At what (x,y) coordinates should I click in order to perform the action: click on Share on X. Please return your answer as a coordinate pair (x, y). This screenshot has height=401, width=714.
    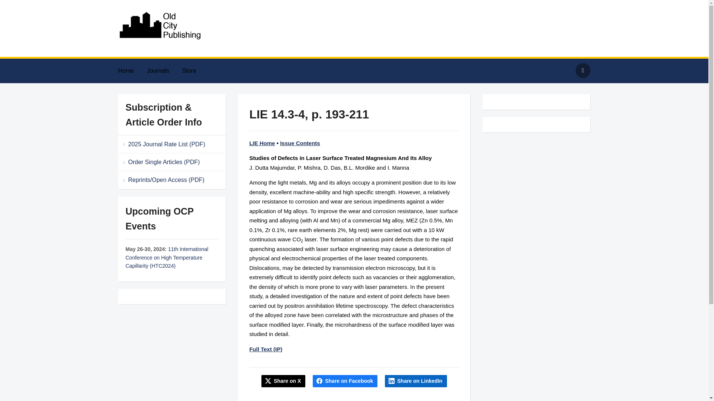
    Looking at the image, I should click on (283, 381).